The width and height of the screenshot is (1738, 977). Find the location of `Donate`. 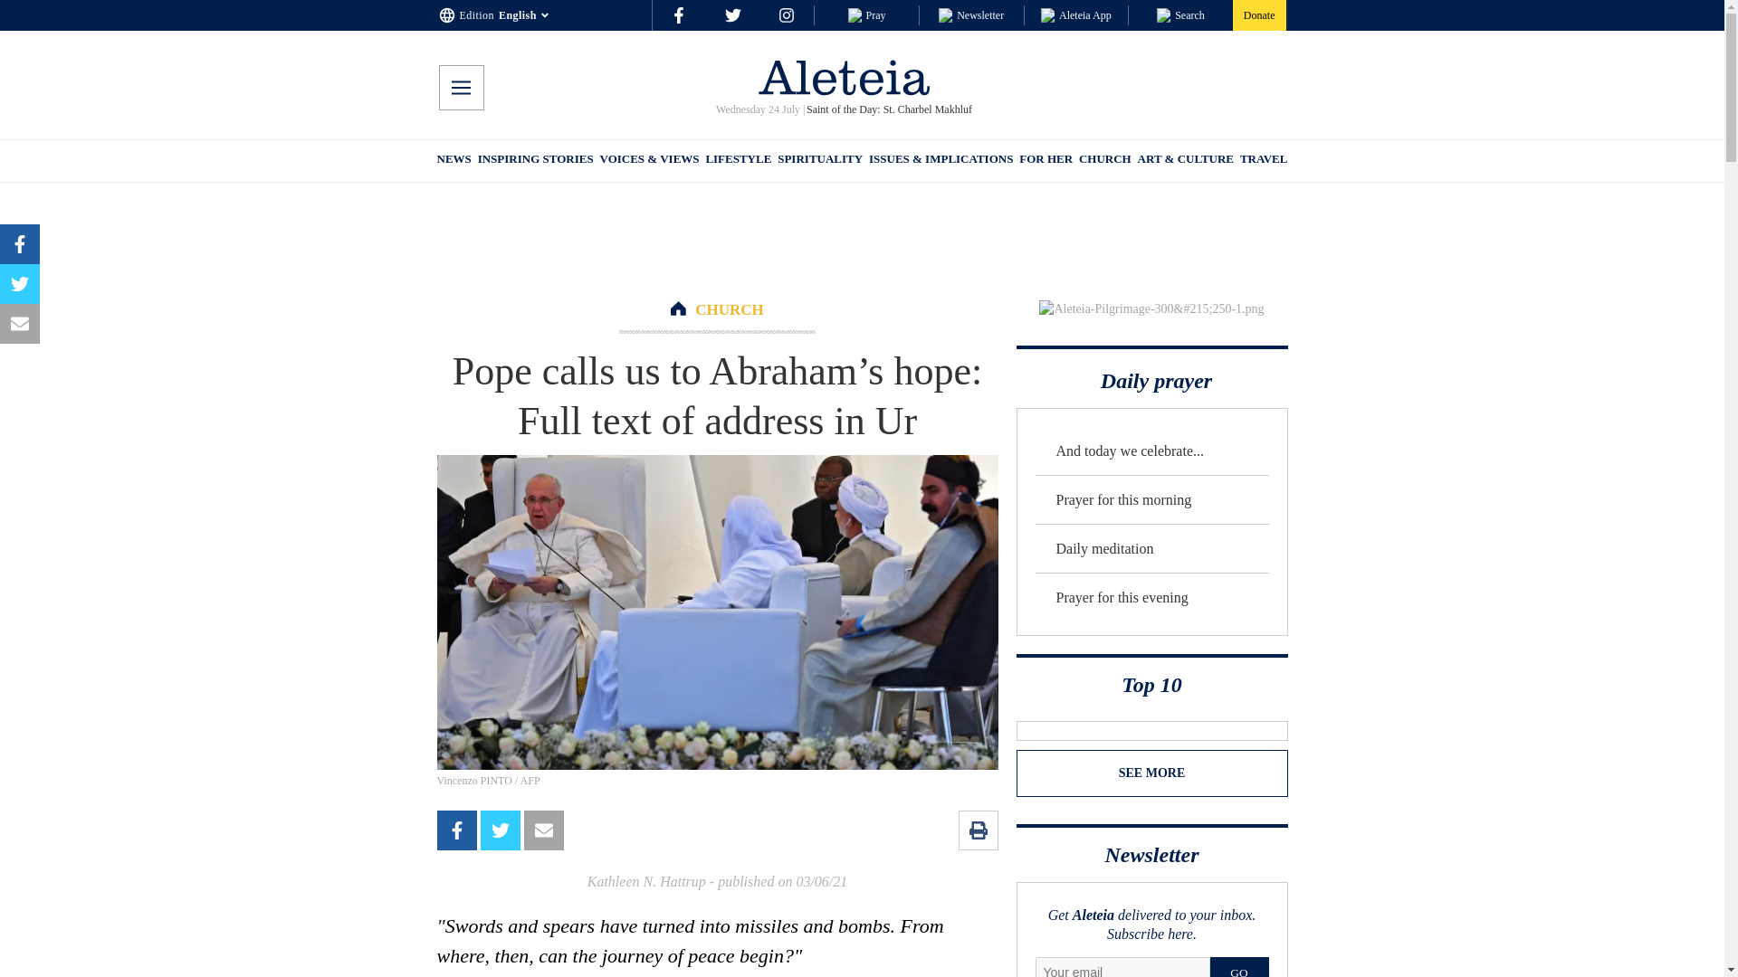

Donate is located at coordinates (1258, 14).